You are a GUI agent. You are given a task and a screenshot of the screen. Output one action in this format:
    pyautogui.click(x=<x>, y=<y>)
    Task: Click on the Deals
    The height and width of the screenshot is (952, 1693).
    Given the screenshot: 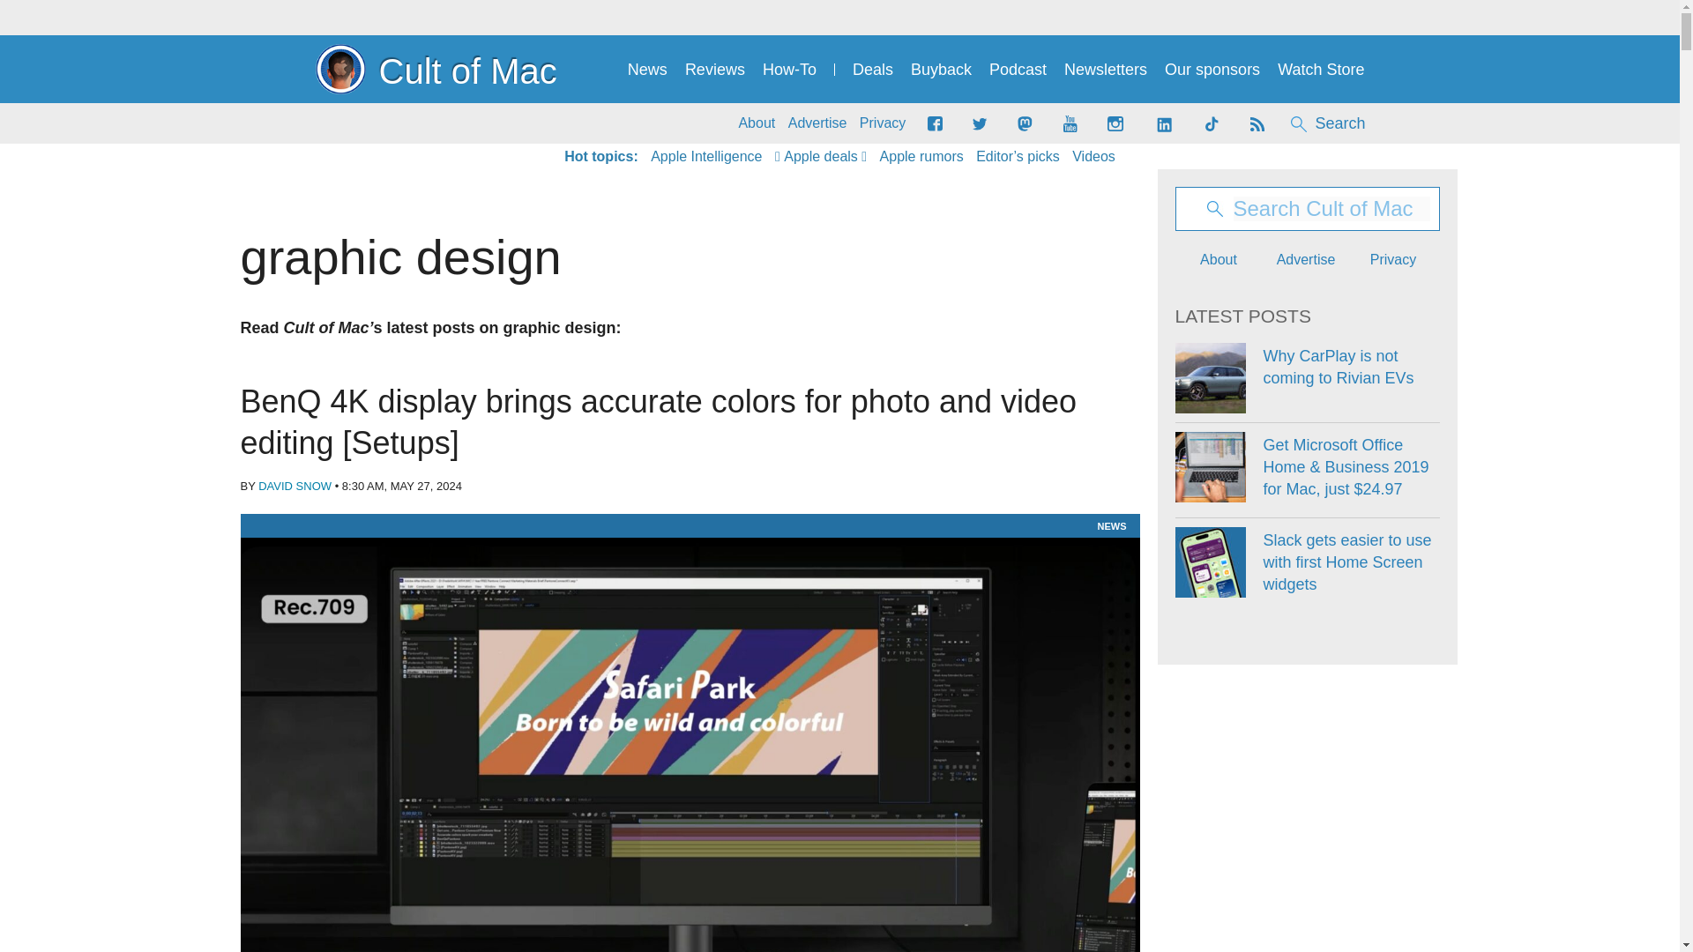 What is the action you would take?
    pyautogui.click(x=873, y=70)
    